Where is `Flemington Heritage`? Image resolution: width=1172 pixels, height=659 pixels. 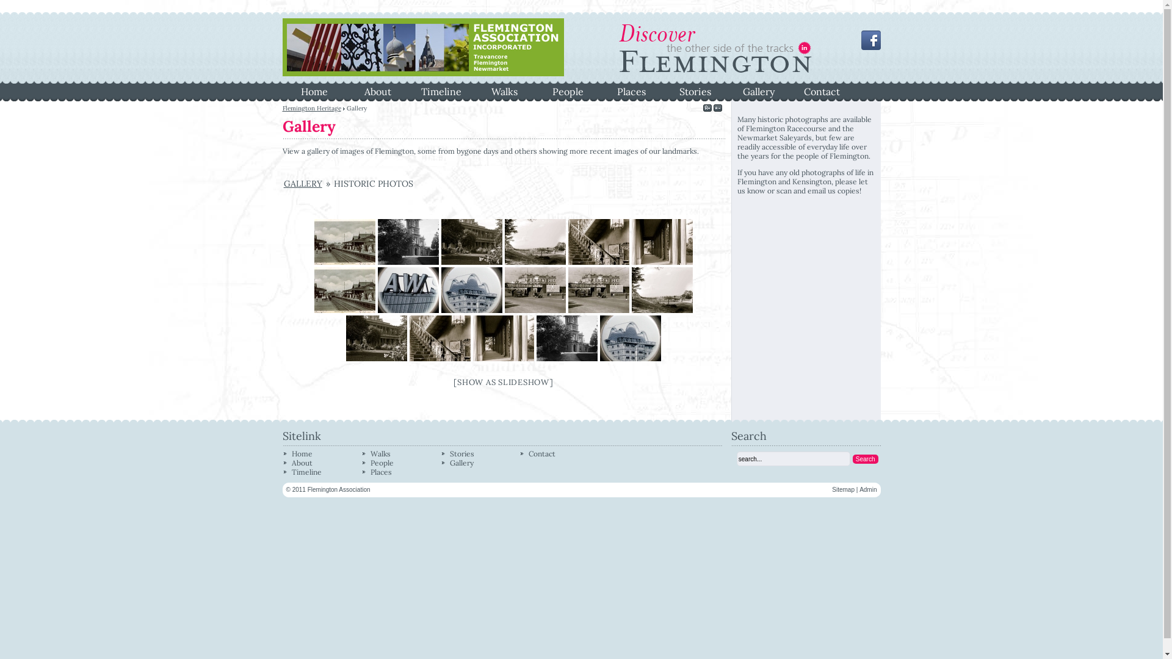
Flemington Heritage is located at coordinates (311, 109).